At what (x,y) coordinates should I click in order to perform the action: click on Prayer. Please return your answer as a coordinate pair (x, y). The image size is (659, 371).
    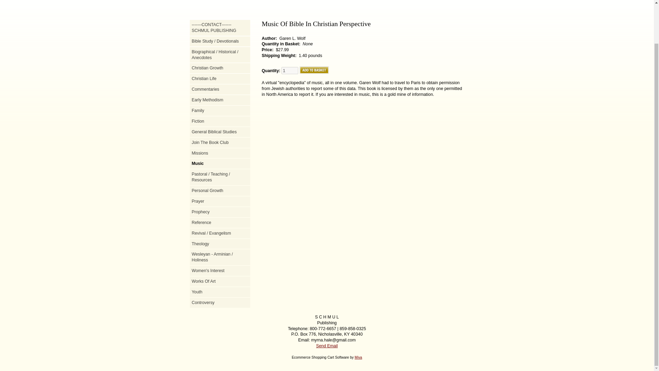
    Looking at the image, I should click on (220, 201).